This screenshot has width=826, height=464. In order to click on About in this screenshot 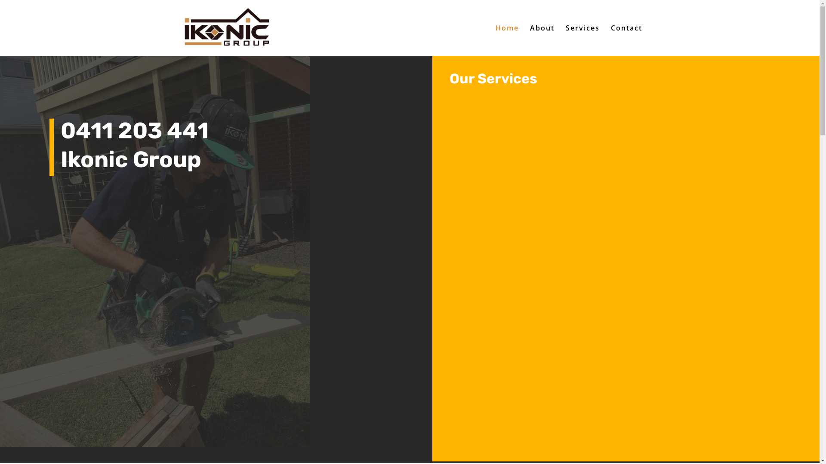, I will do `click(542, 40)`.